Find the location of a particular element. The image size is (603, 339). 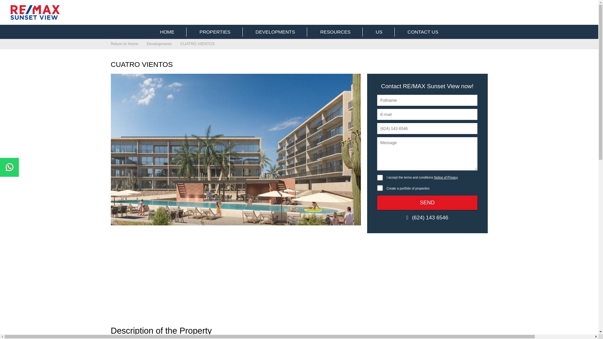

Home is located at coordinates (167, 32).